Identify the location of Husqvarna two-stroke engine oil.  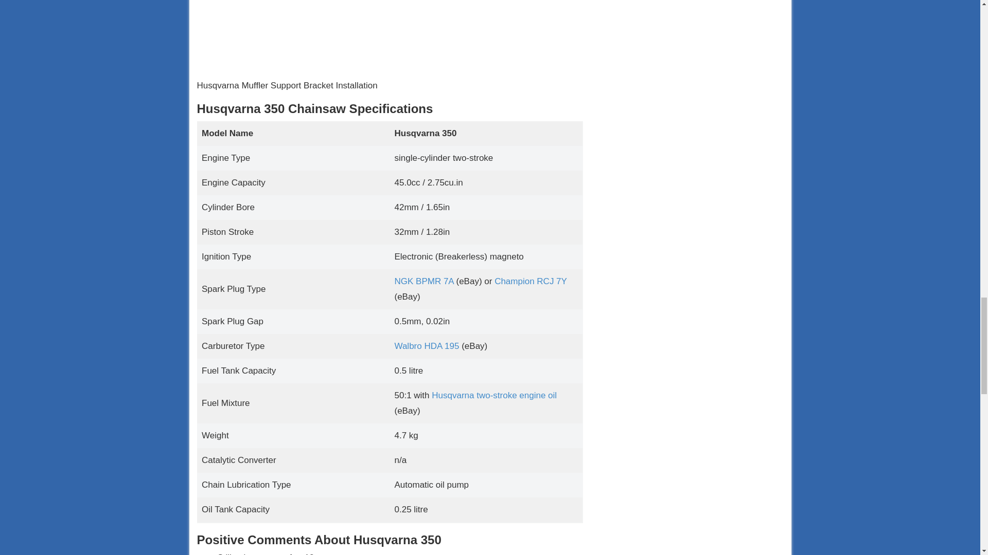
(494, 395).